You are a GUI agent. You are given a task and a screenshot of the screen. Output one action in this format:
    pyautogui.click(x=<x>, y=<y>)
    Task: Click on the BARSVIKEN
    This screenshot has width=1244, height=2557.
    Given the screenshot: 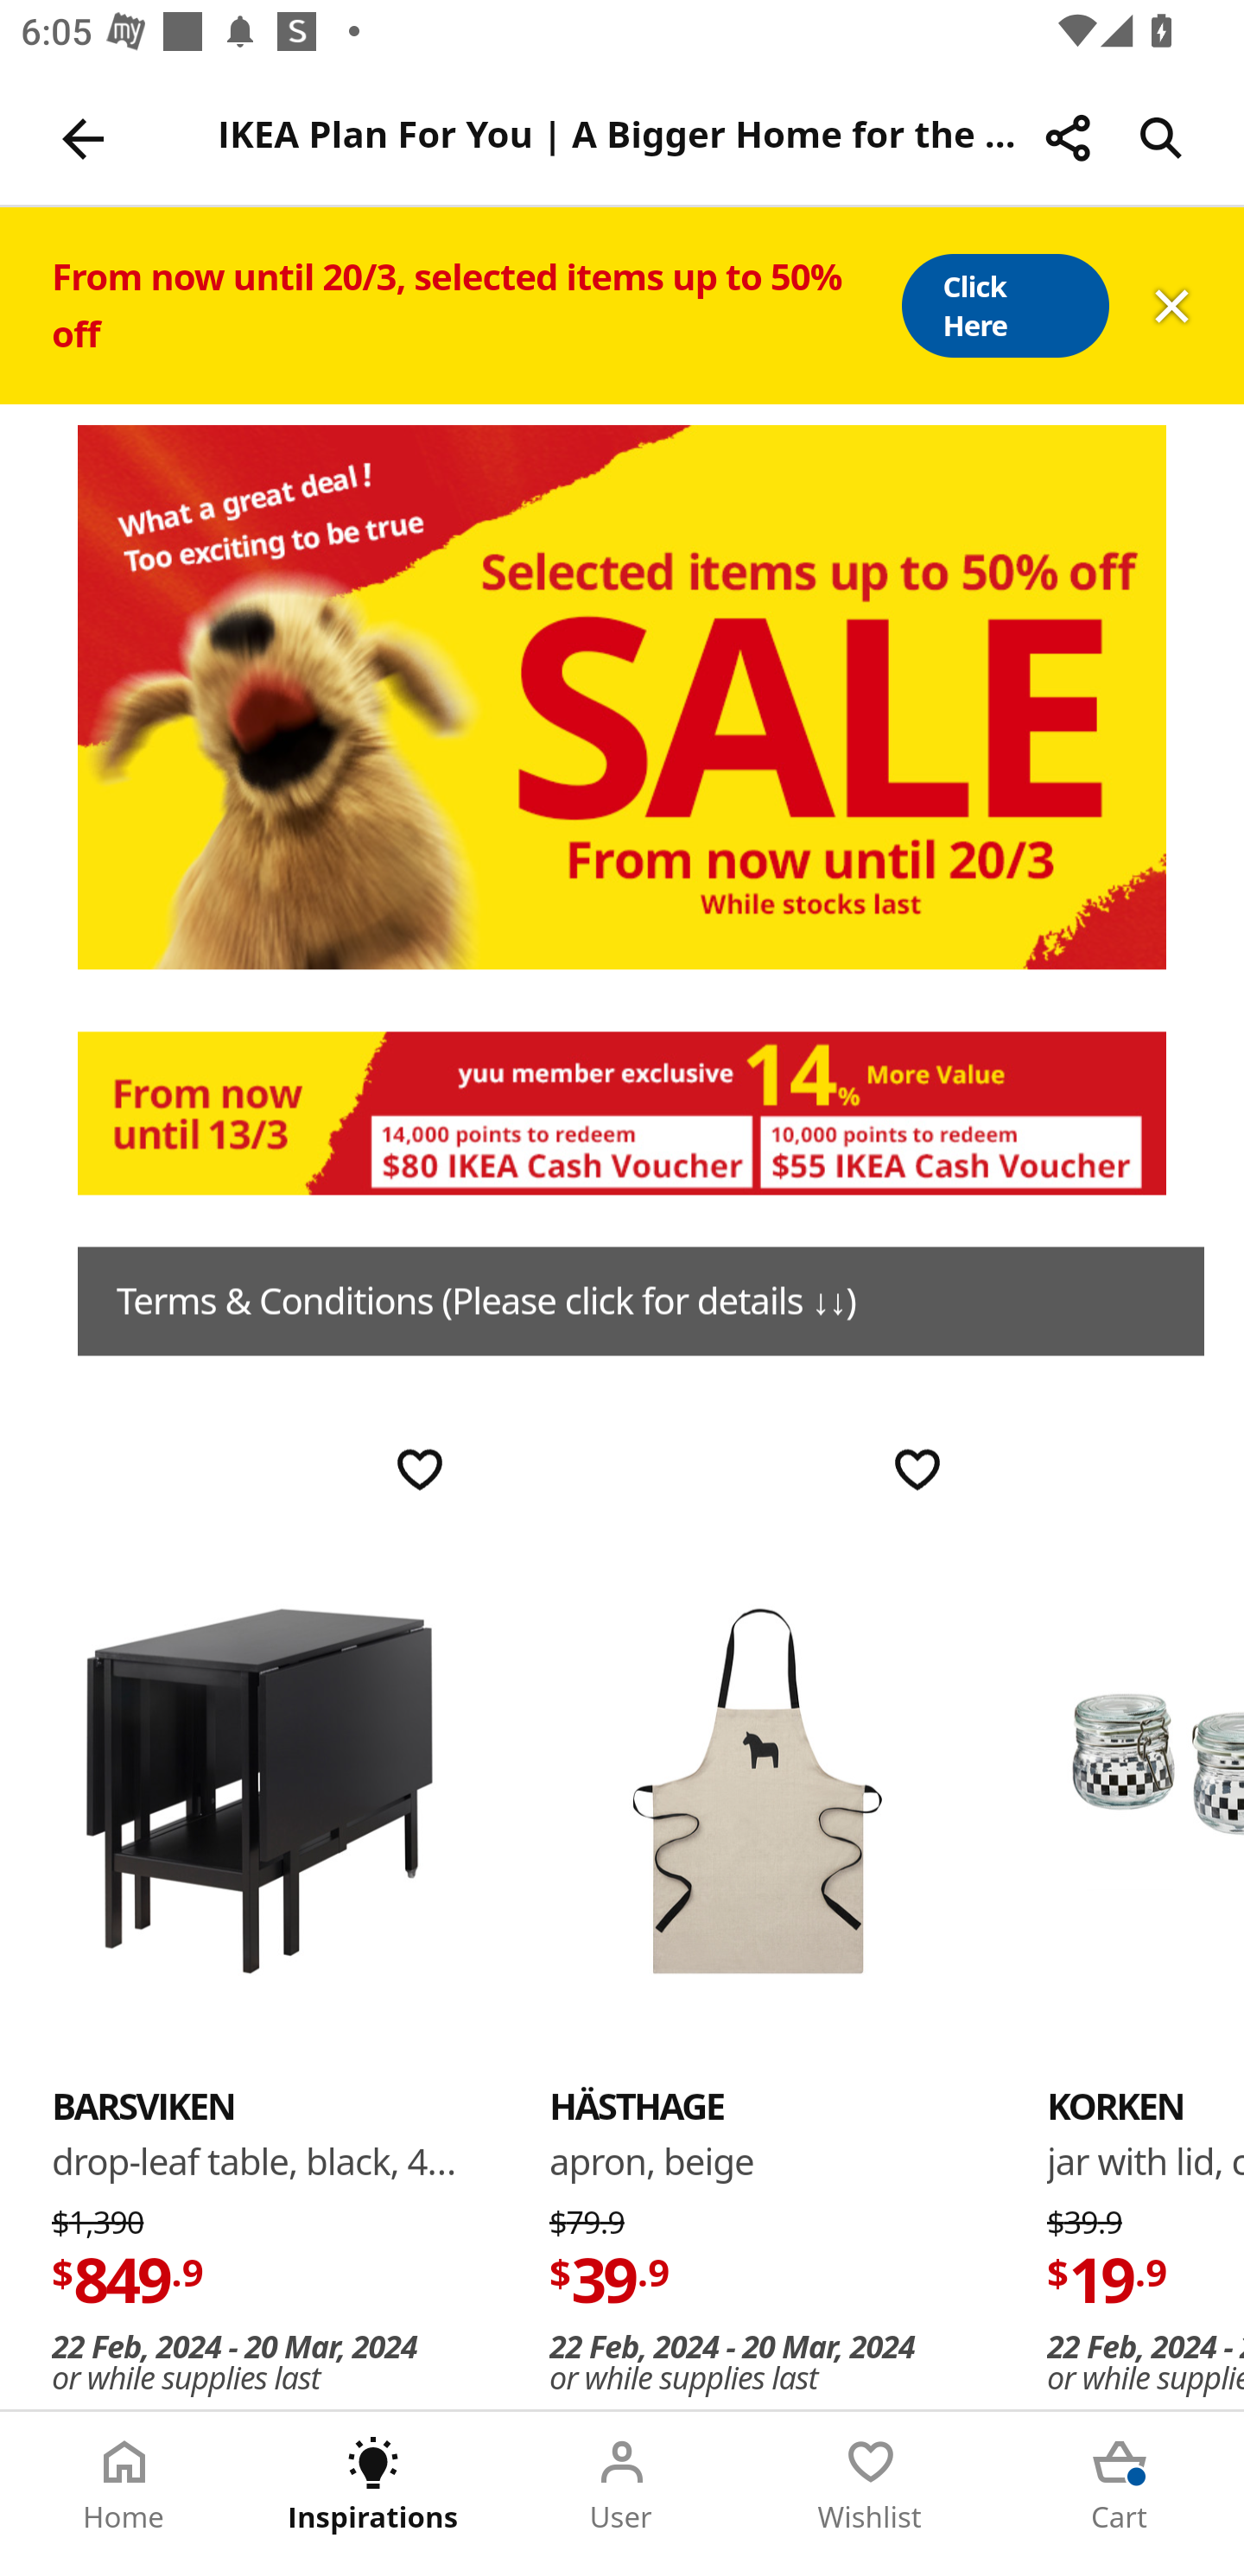 What is the action you would take?
    pyautogui.click(x=143, y=2105)
    